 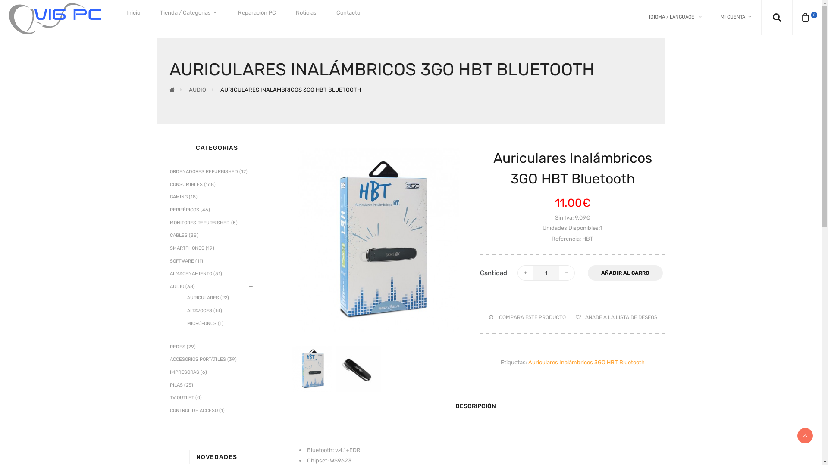 I want to click on 0, so click(x=809, y=17).